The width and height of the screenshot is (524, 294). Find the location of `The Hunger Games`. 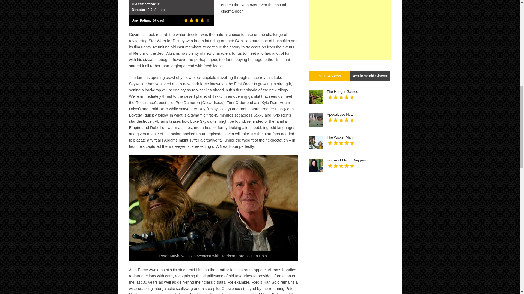

The Hunger Games is located at coordinates (342, 92).